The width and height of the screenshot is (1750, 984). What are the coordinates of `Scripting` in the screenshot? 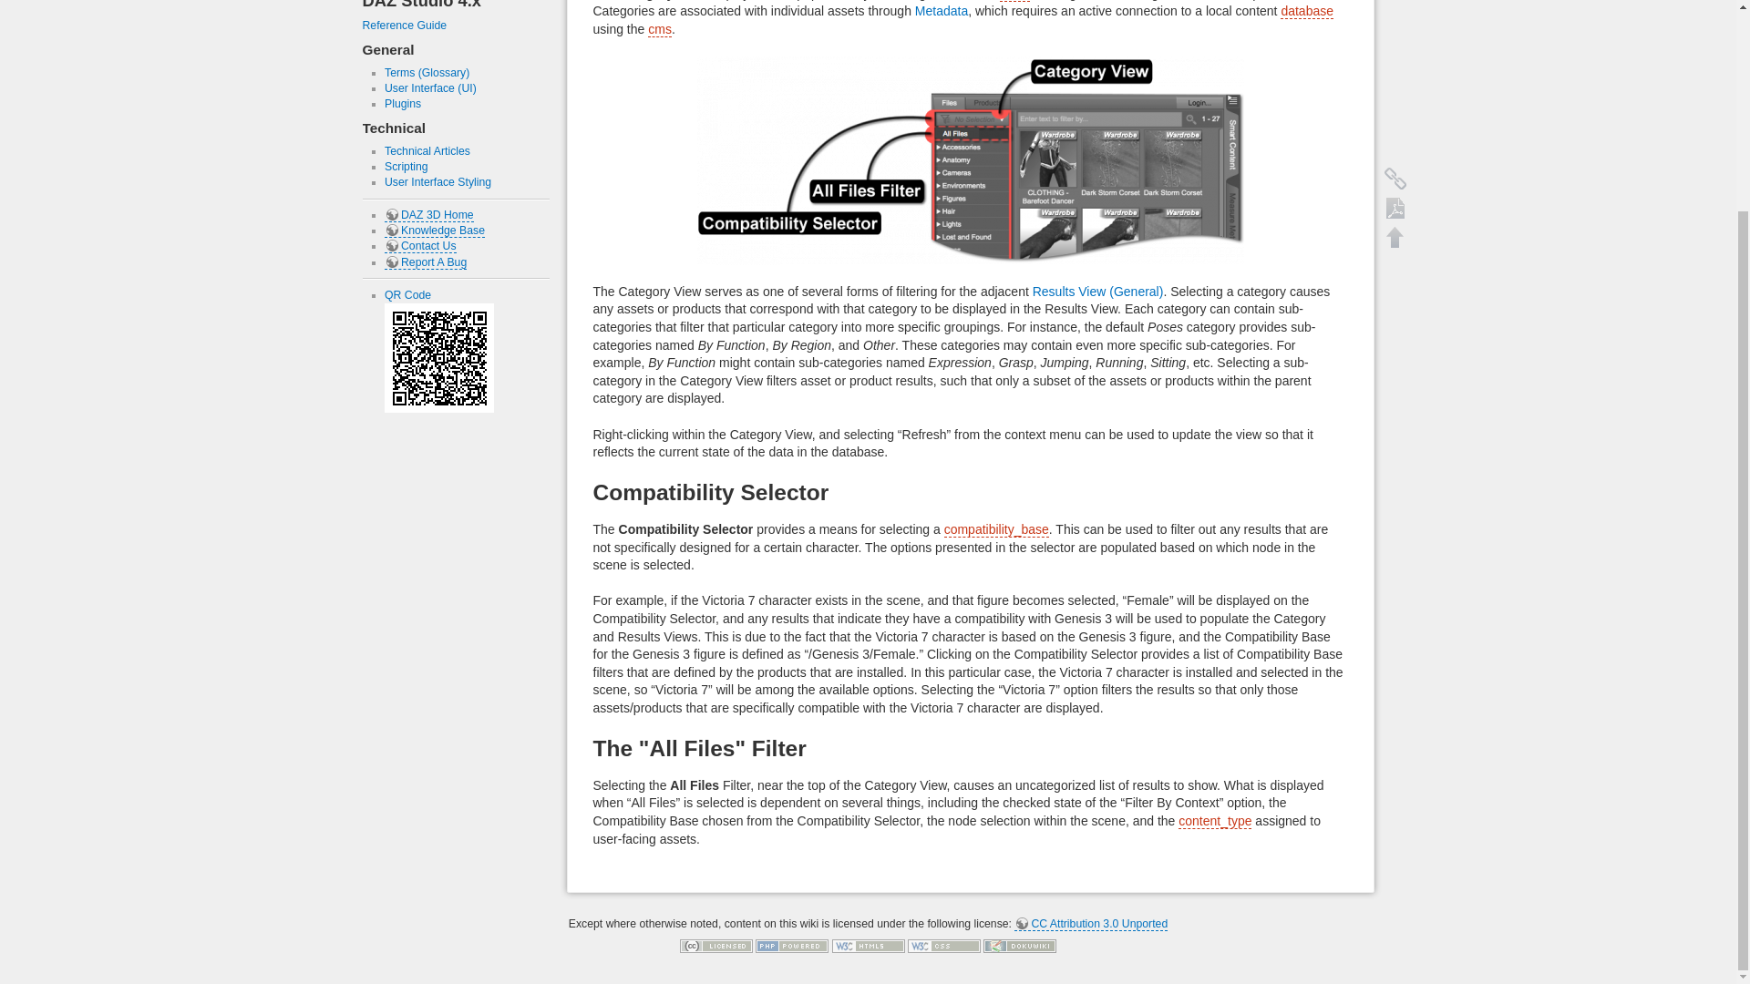 It's located at (407, 167).